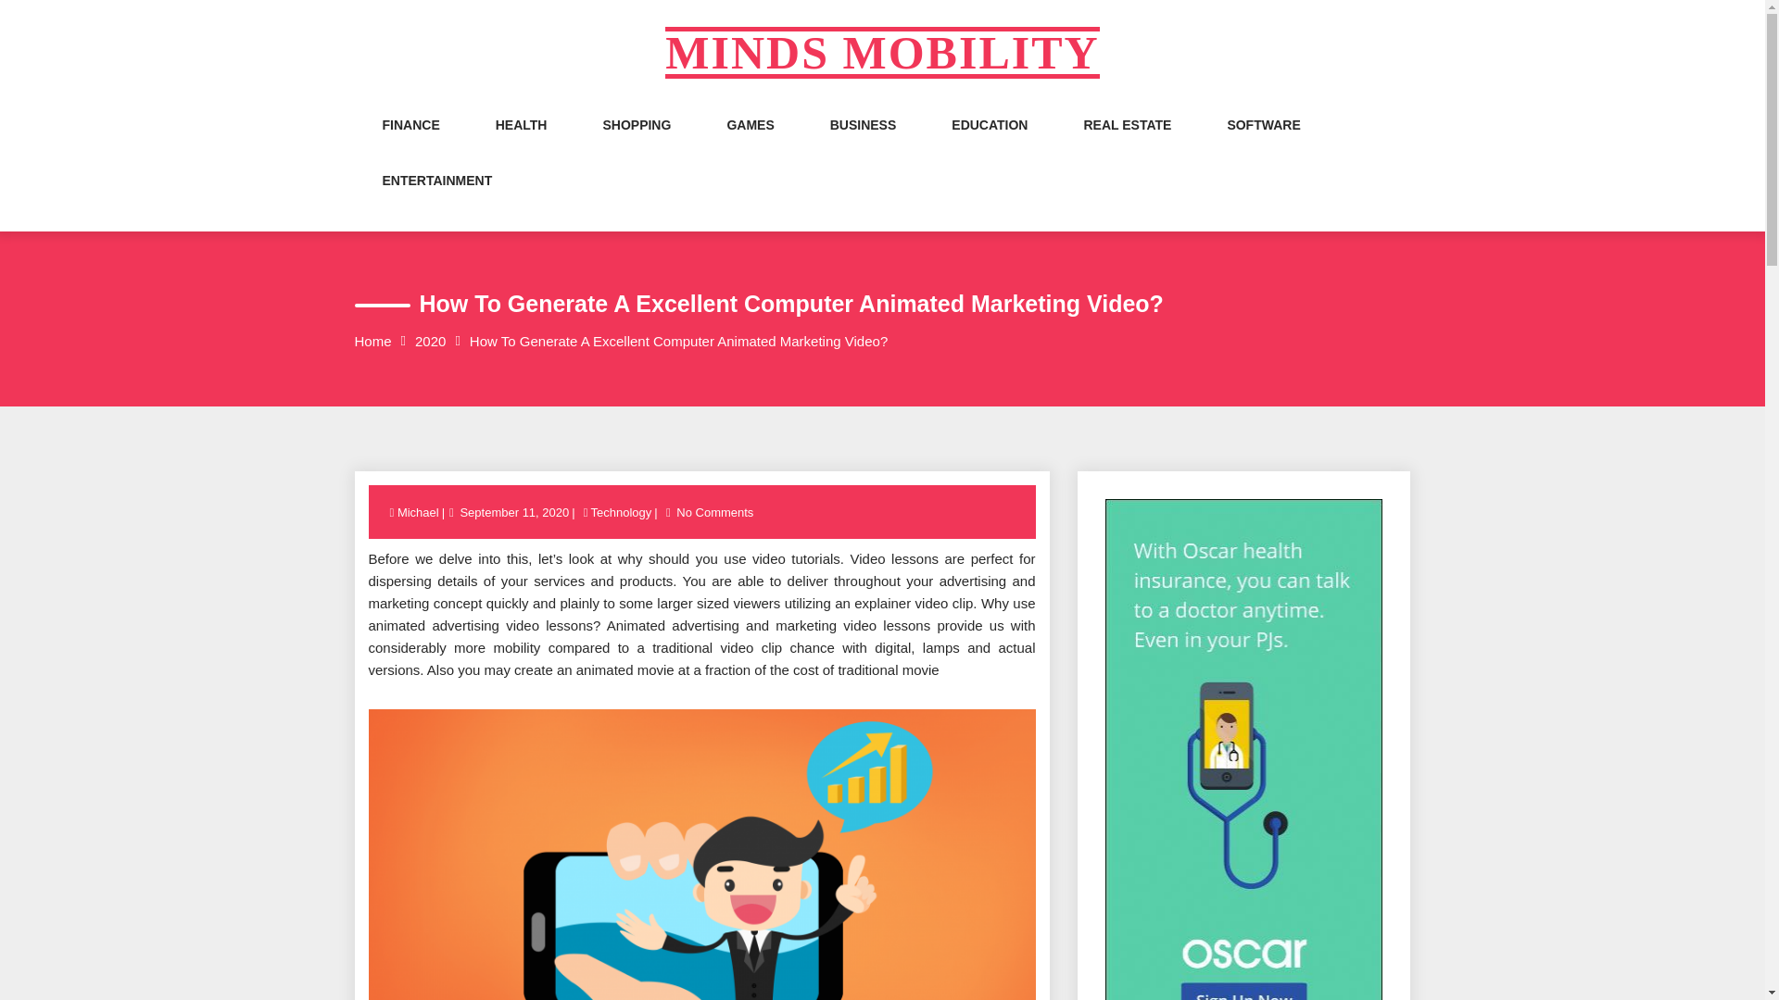  Describe the element at coordinates (1127, 143) in the screenshot. I see `REAL ESTATE` at that location.